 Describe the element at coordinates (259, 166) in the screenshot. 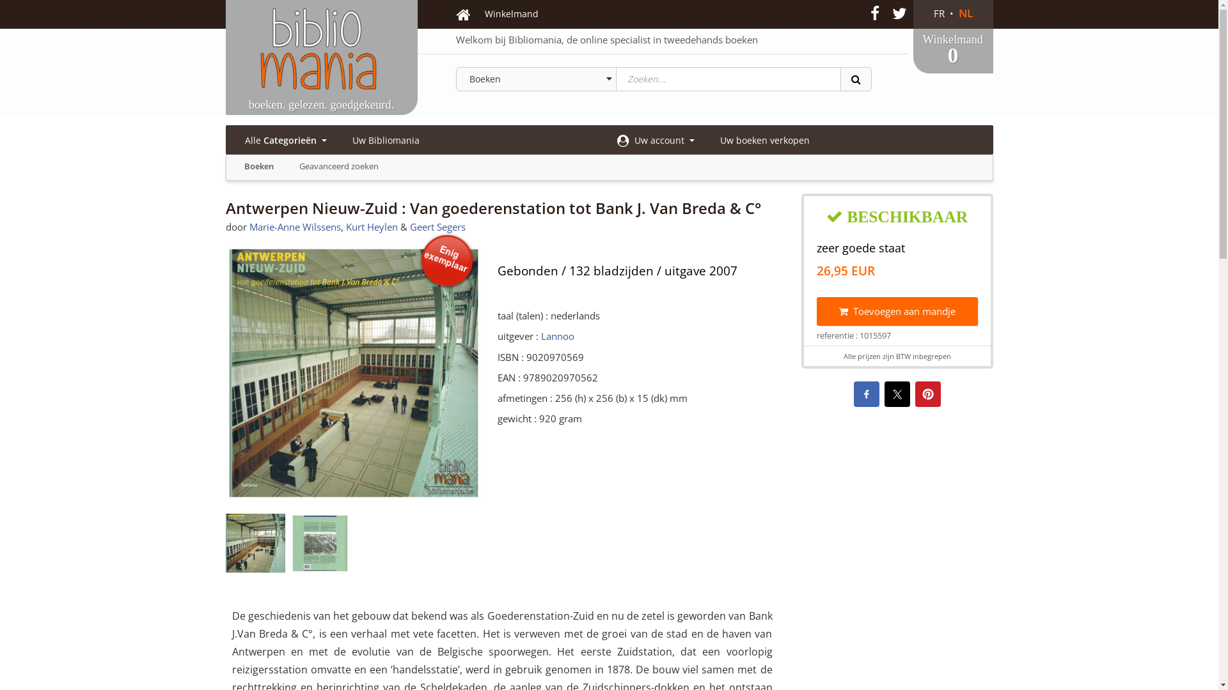

I see `Boeken` at that location.